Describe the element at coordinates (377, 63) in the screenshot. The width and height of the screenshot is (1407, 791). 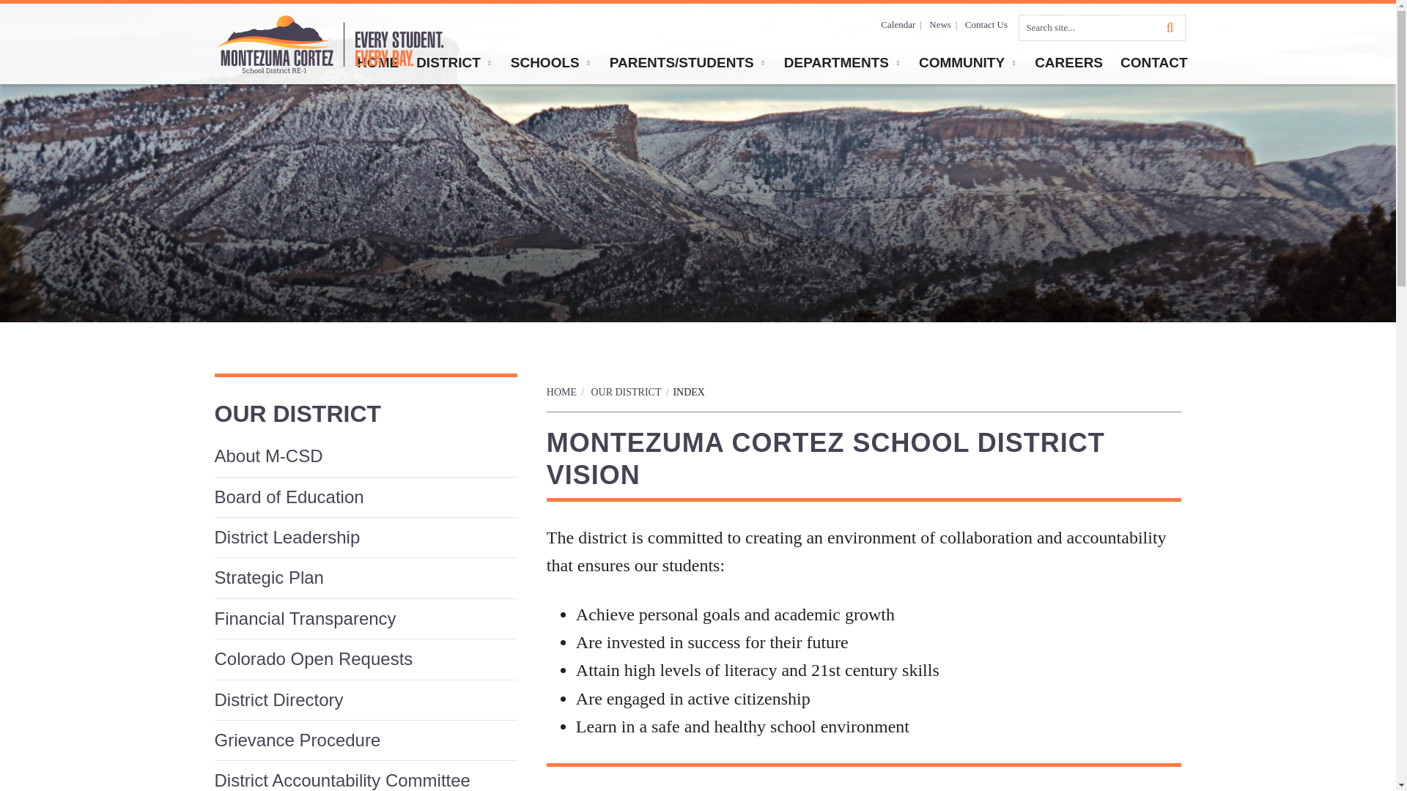
I see `HOME` at that location.